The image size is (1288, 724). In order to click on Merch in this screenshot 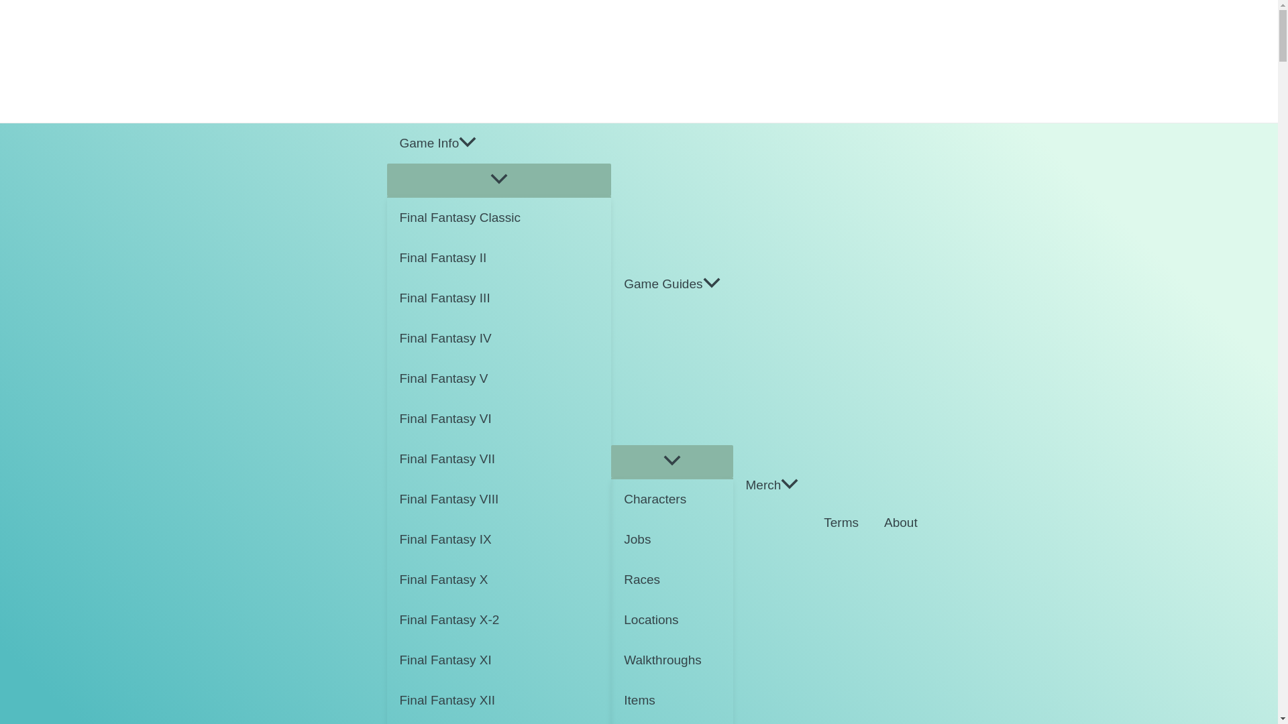, I will do `click(771, 424)`.